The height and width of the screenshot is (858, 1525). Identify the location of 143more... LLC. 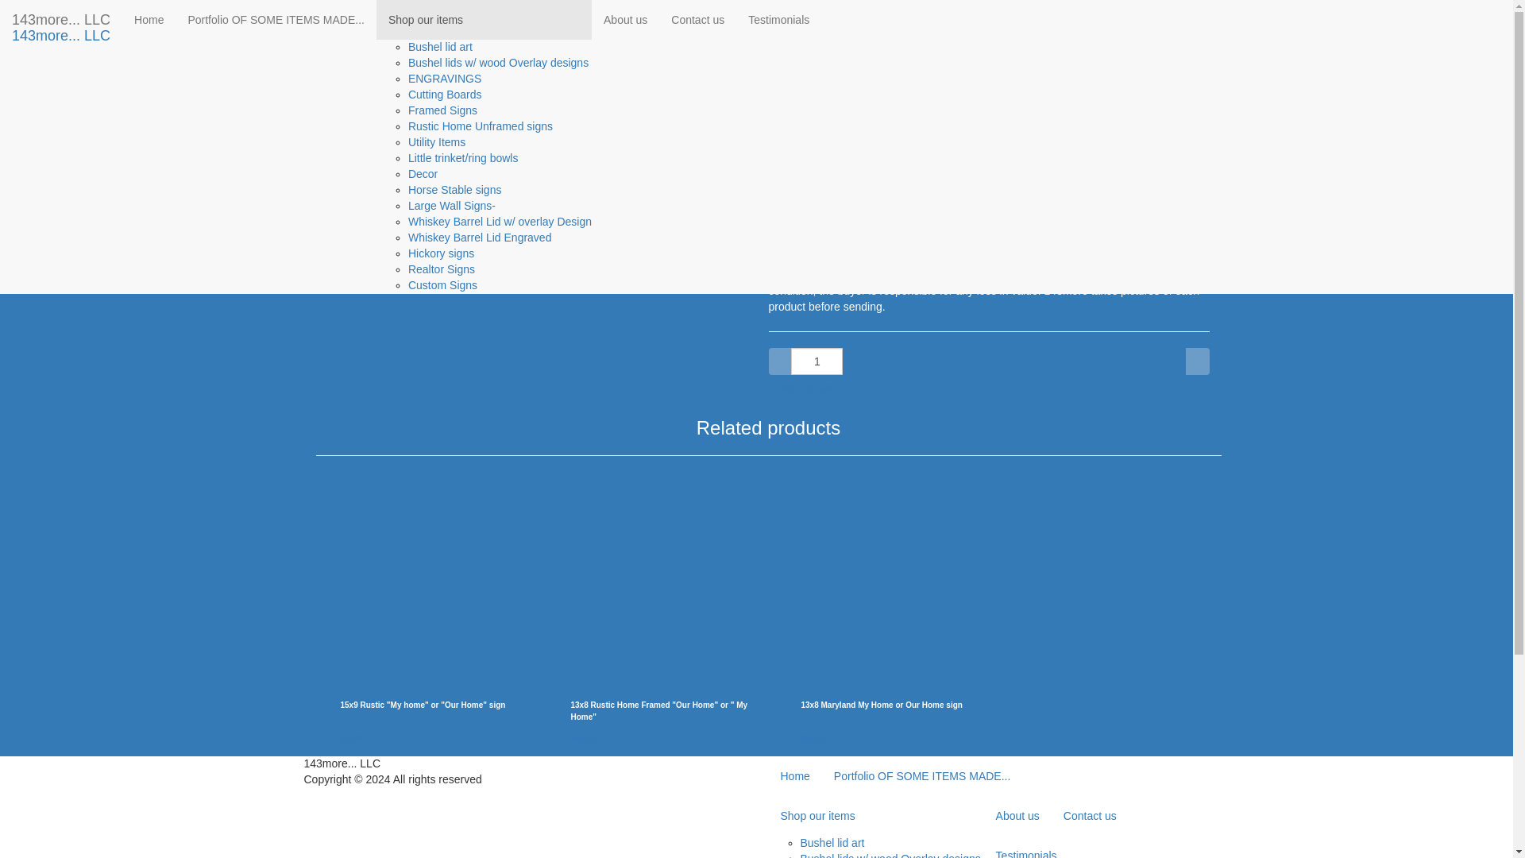
(60, 19).